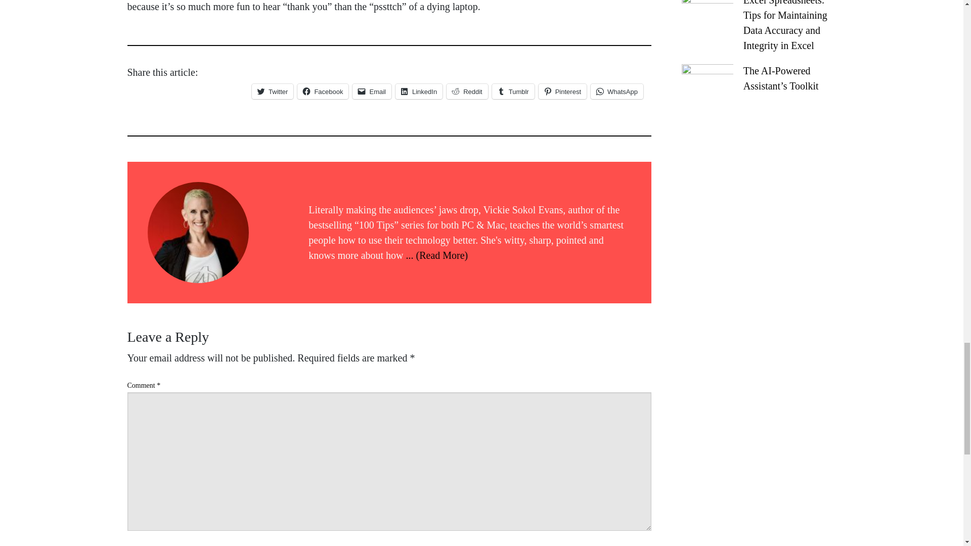 The height and width of the screenshot is (546, 971). I want to click on Click to share on WhatsApp, so click(616, 91).